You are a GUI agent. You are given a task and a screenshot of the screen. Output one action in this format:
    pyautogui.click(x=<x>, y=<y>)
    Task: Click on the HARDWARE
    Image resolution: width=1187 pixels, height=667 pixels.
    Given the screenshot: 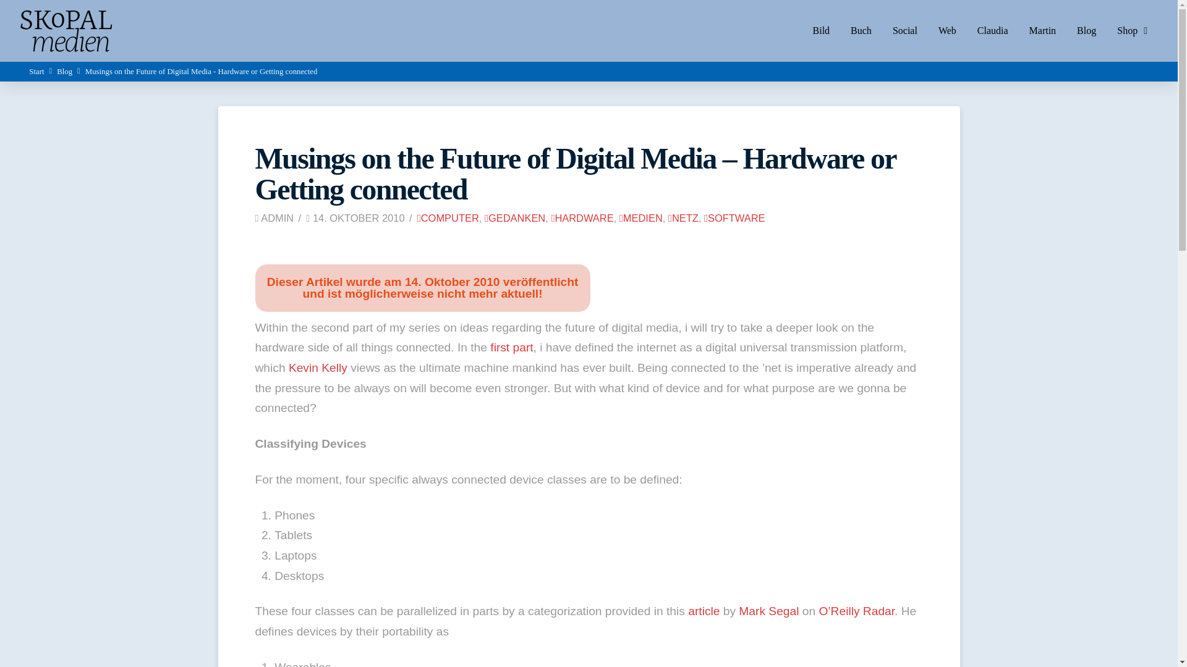 What is the action you would take?
    pyautogui.click(x=582, y=217)
    